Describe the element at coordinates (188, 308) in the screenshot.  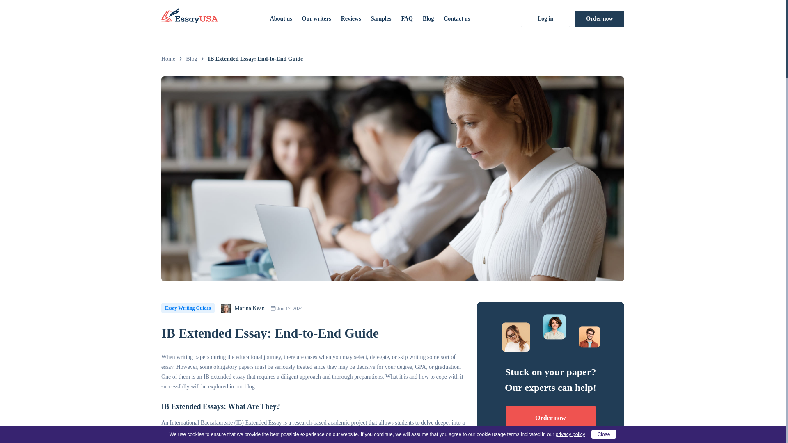
I see `Essay Writing Guides` at that location.